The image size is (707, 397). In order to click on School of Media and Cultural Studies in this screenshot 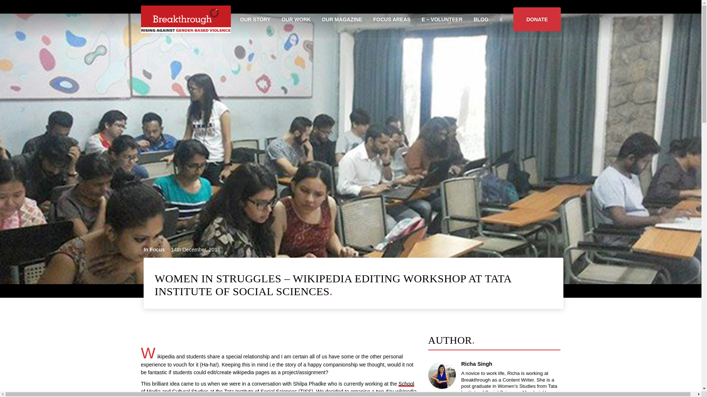, I will do `click(277, 387)`.